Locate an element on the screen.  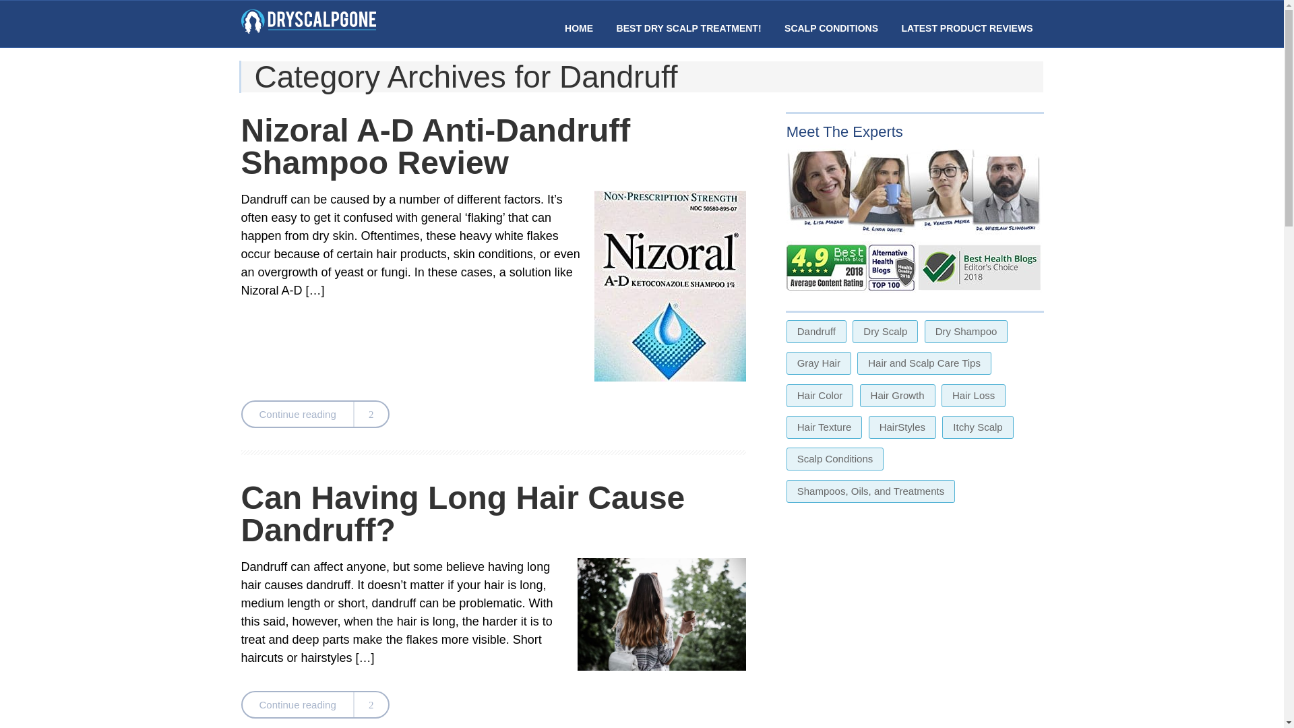
SCALP CONDITIONS is located at coordinates (831, 28).